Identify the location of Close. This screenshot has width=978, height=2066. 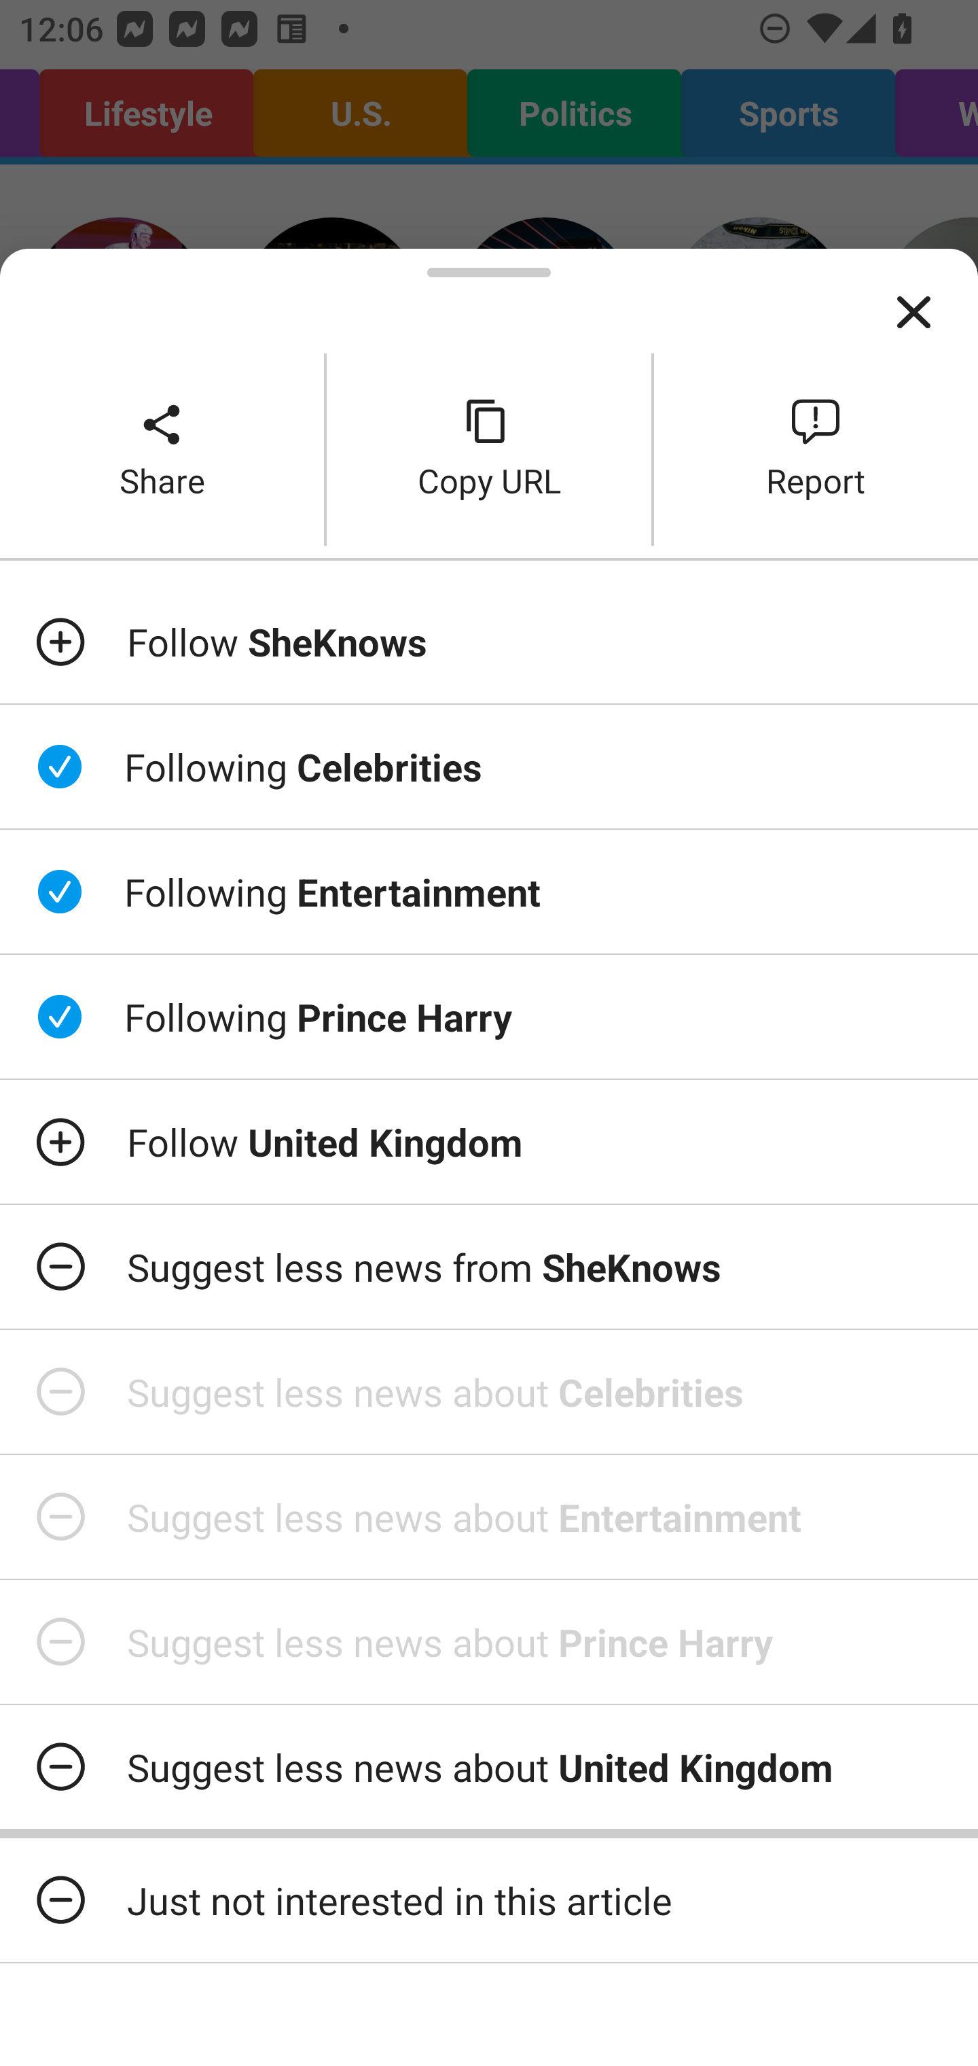
(913, 313).